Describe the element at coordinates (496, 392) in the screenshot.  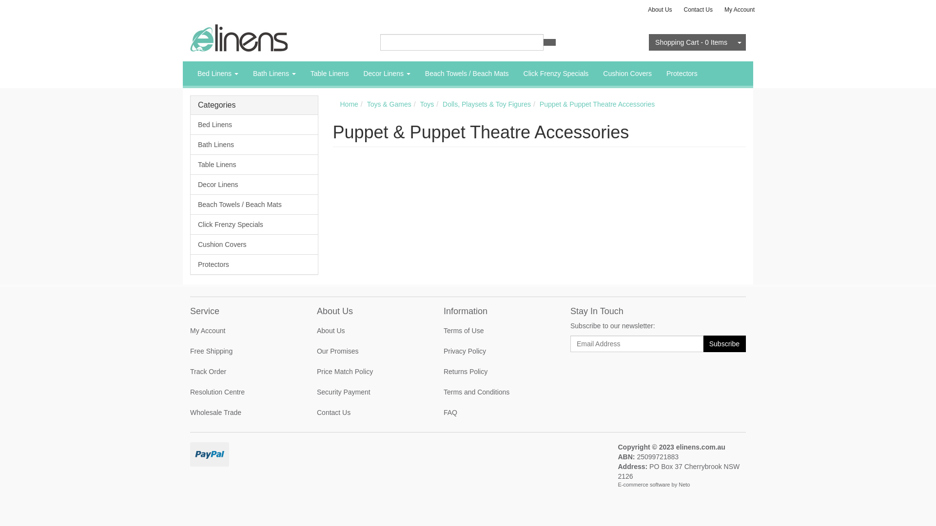
I see `Terms and Conditions` at that location.